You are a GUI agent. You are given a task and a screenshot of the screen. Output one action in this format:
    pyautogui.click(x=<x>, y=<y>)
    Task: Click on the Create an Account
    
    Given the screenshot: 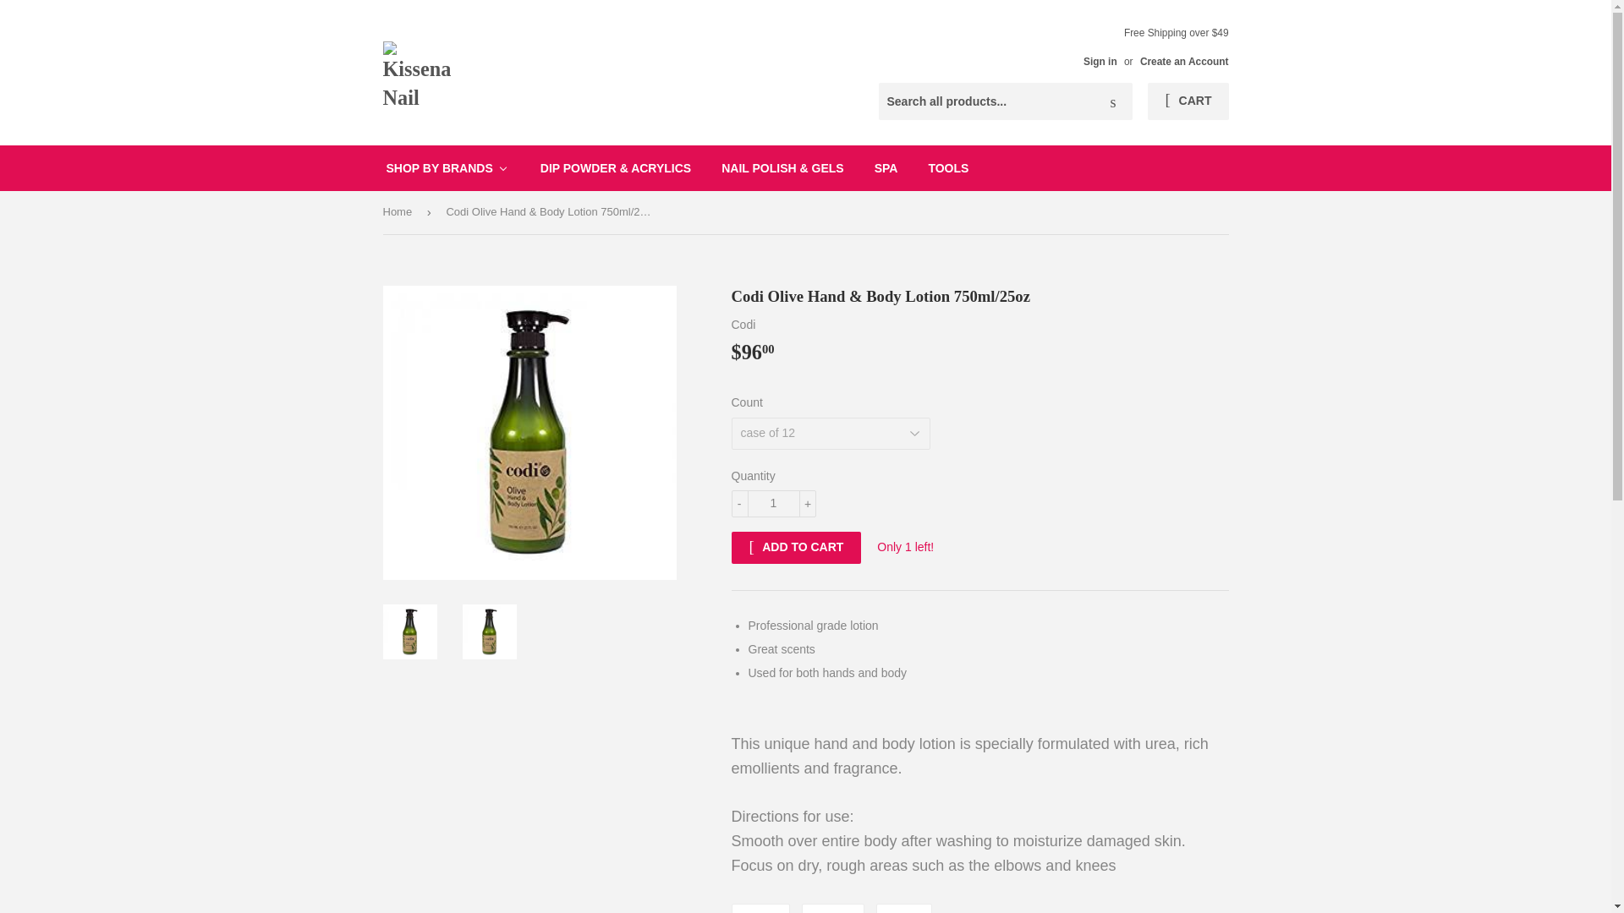 What is the action you would take?
    pyautogui.click(x=1184, y=61)
    